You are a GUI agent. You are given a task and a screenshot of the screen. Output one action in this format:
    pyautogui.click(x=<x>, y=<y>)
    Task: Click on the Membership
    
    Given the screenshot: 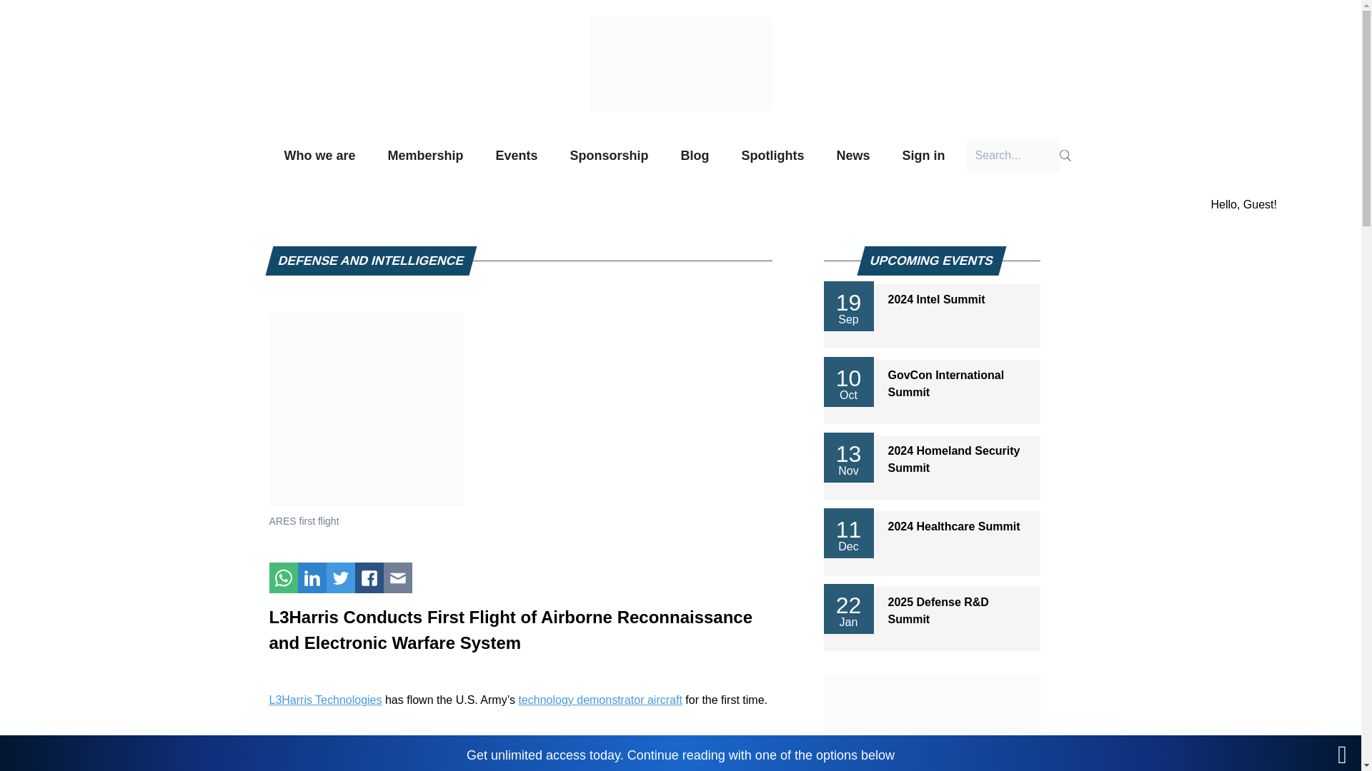 What is the action you would take?
    pyautogui.click(x=424, y=155)
    